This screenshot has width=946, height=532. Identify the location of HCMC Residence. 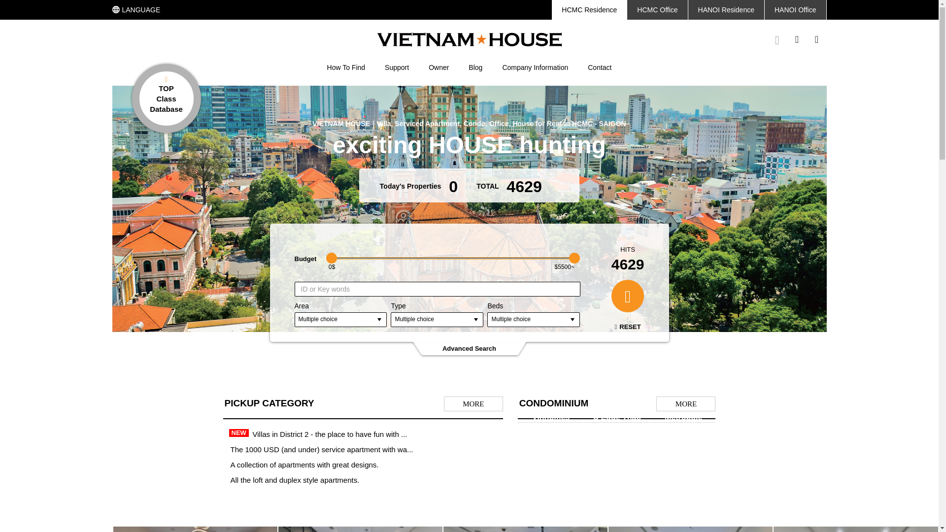
(589, 10).